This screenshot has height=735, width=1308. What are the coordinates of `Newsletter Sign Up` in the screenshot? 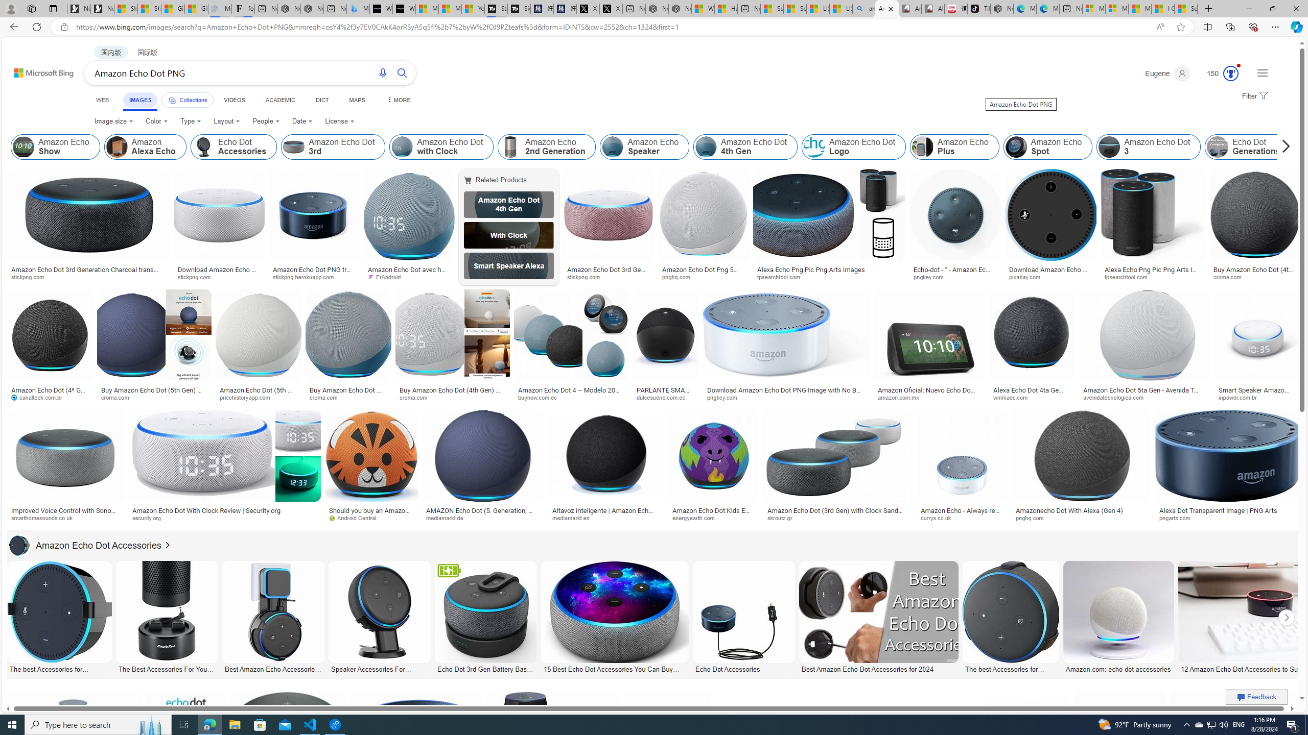 It's located at (102, 9).